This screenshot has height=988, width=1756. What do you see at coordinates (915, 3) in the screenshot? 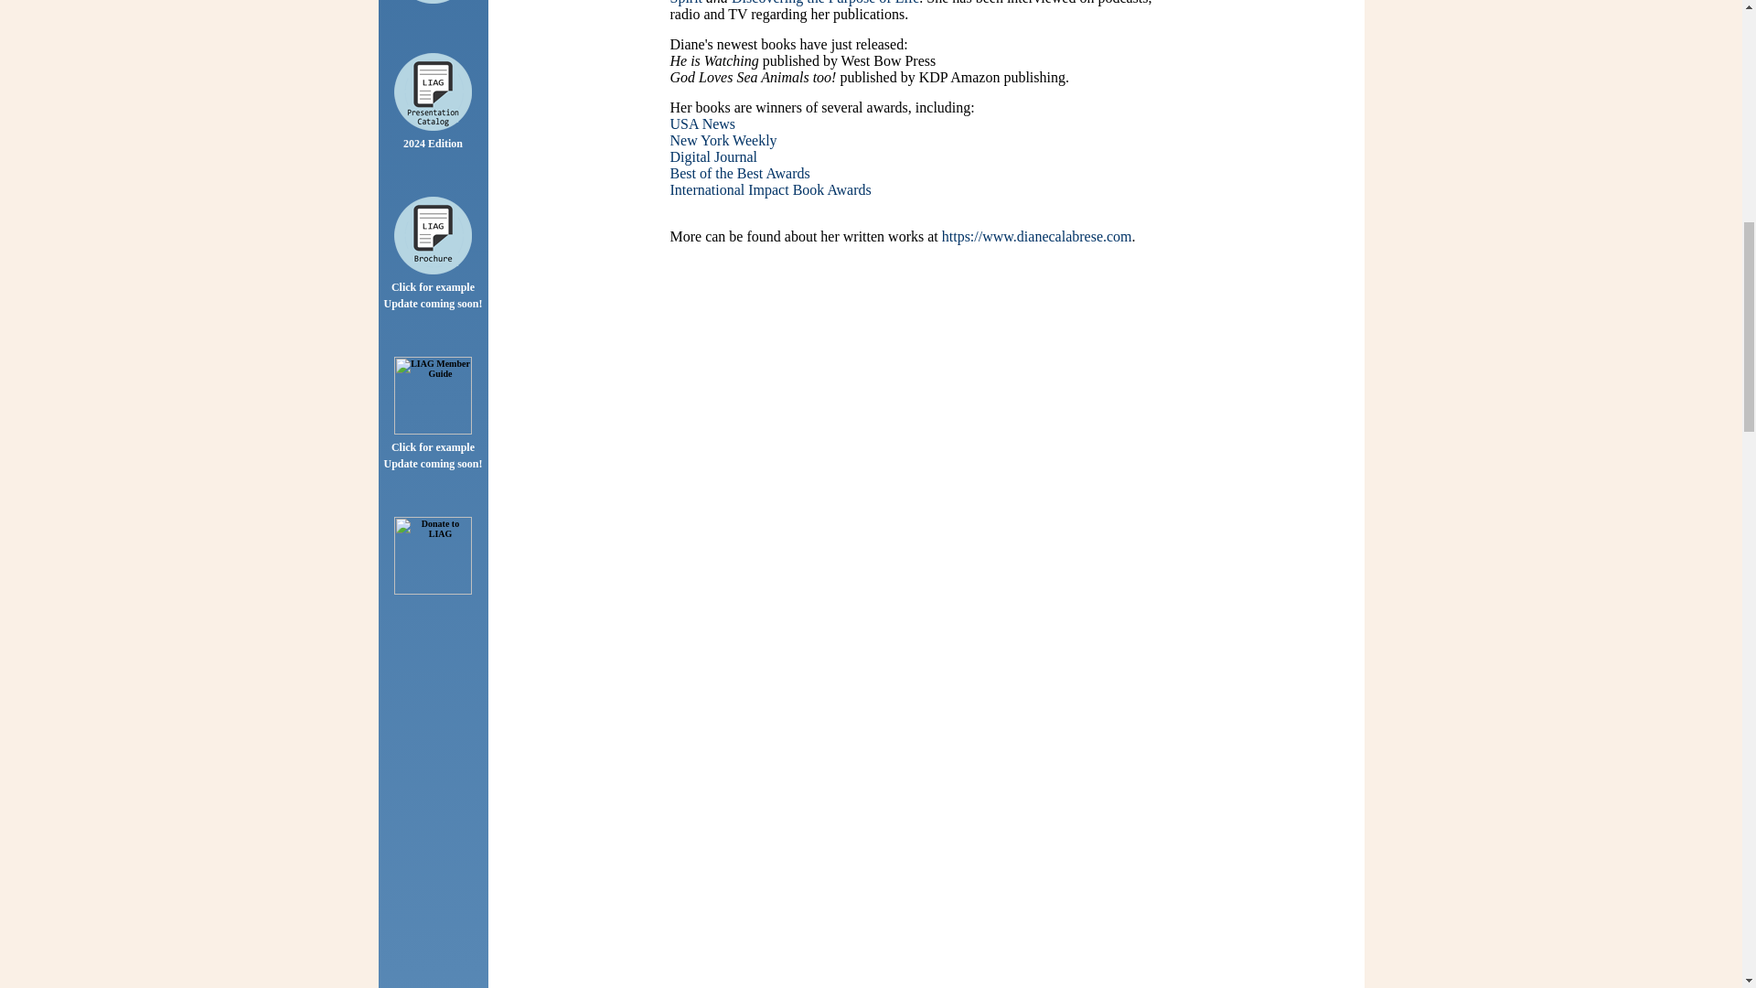
I see `Meditations for the Mind-Body-Spirit and Mind, Body, Spirit` at bounding box center [915, 3].